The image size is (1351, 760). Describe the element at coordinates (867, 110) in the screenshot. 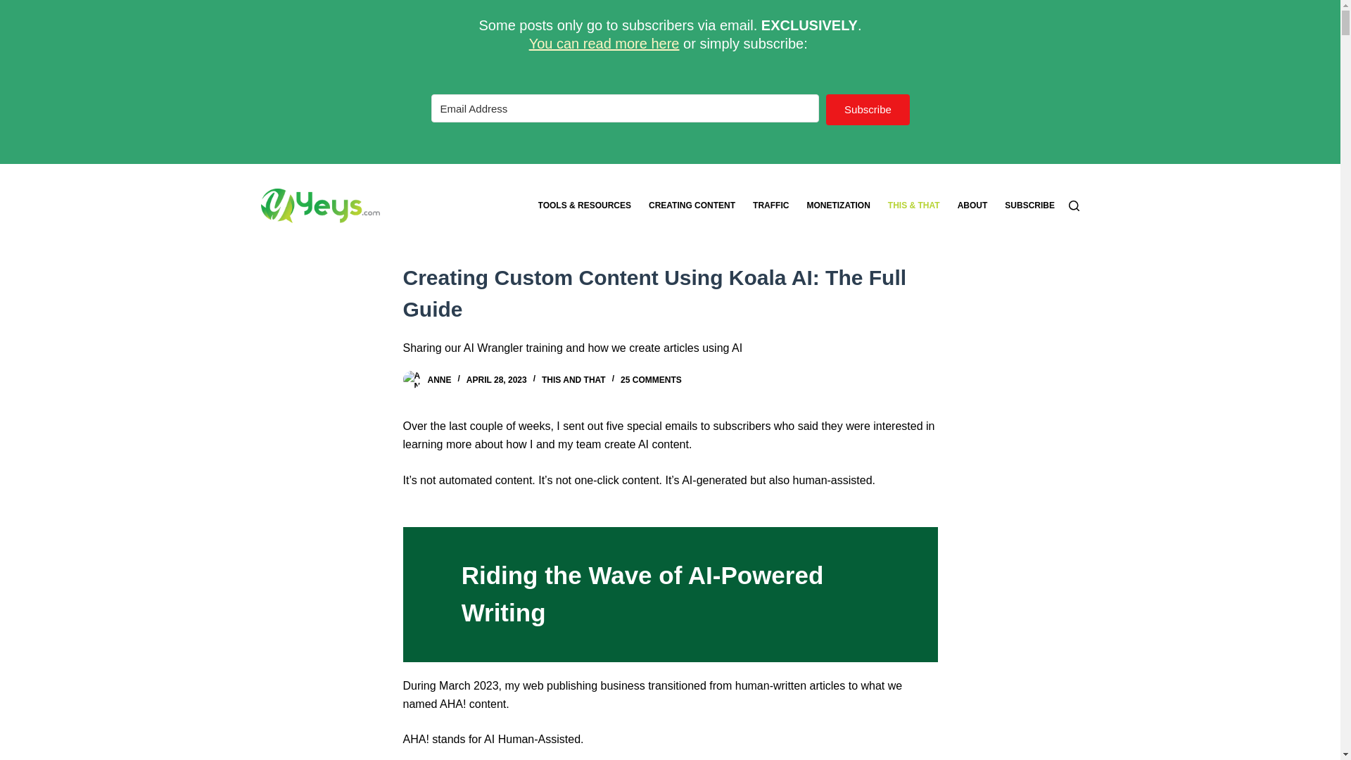

I see `Subscribe` at that location.